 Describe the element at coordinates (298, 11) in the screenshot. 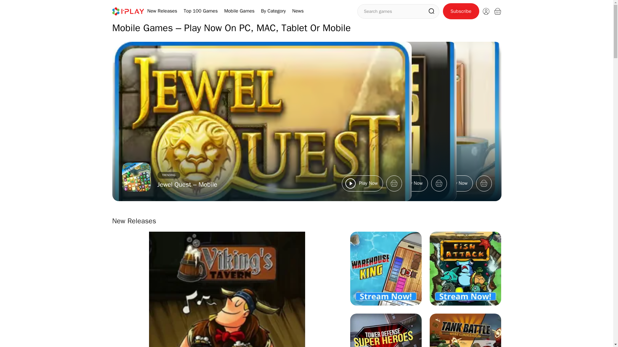

I see `News` at that location.